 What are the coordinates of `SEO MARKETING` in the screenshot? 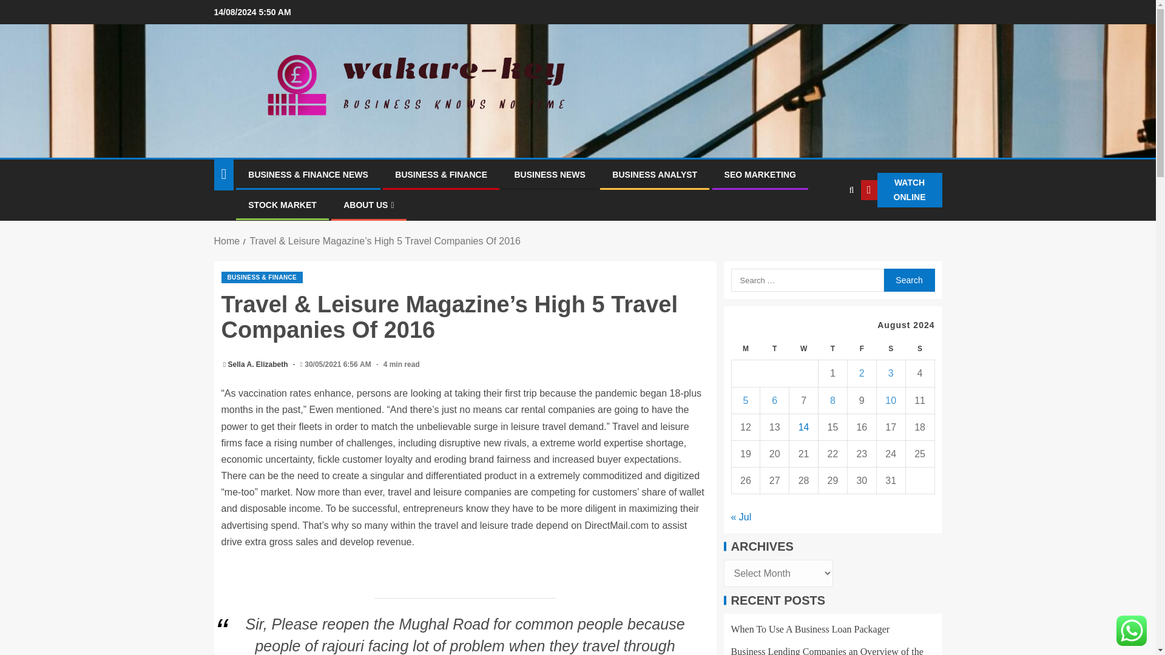 It's located at (760, 174).